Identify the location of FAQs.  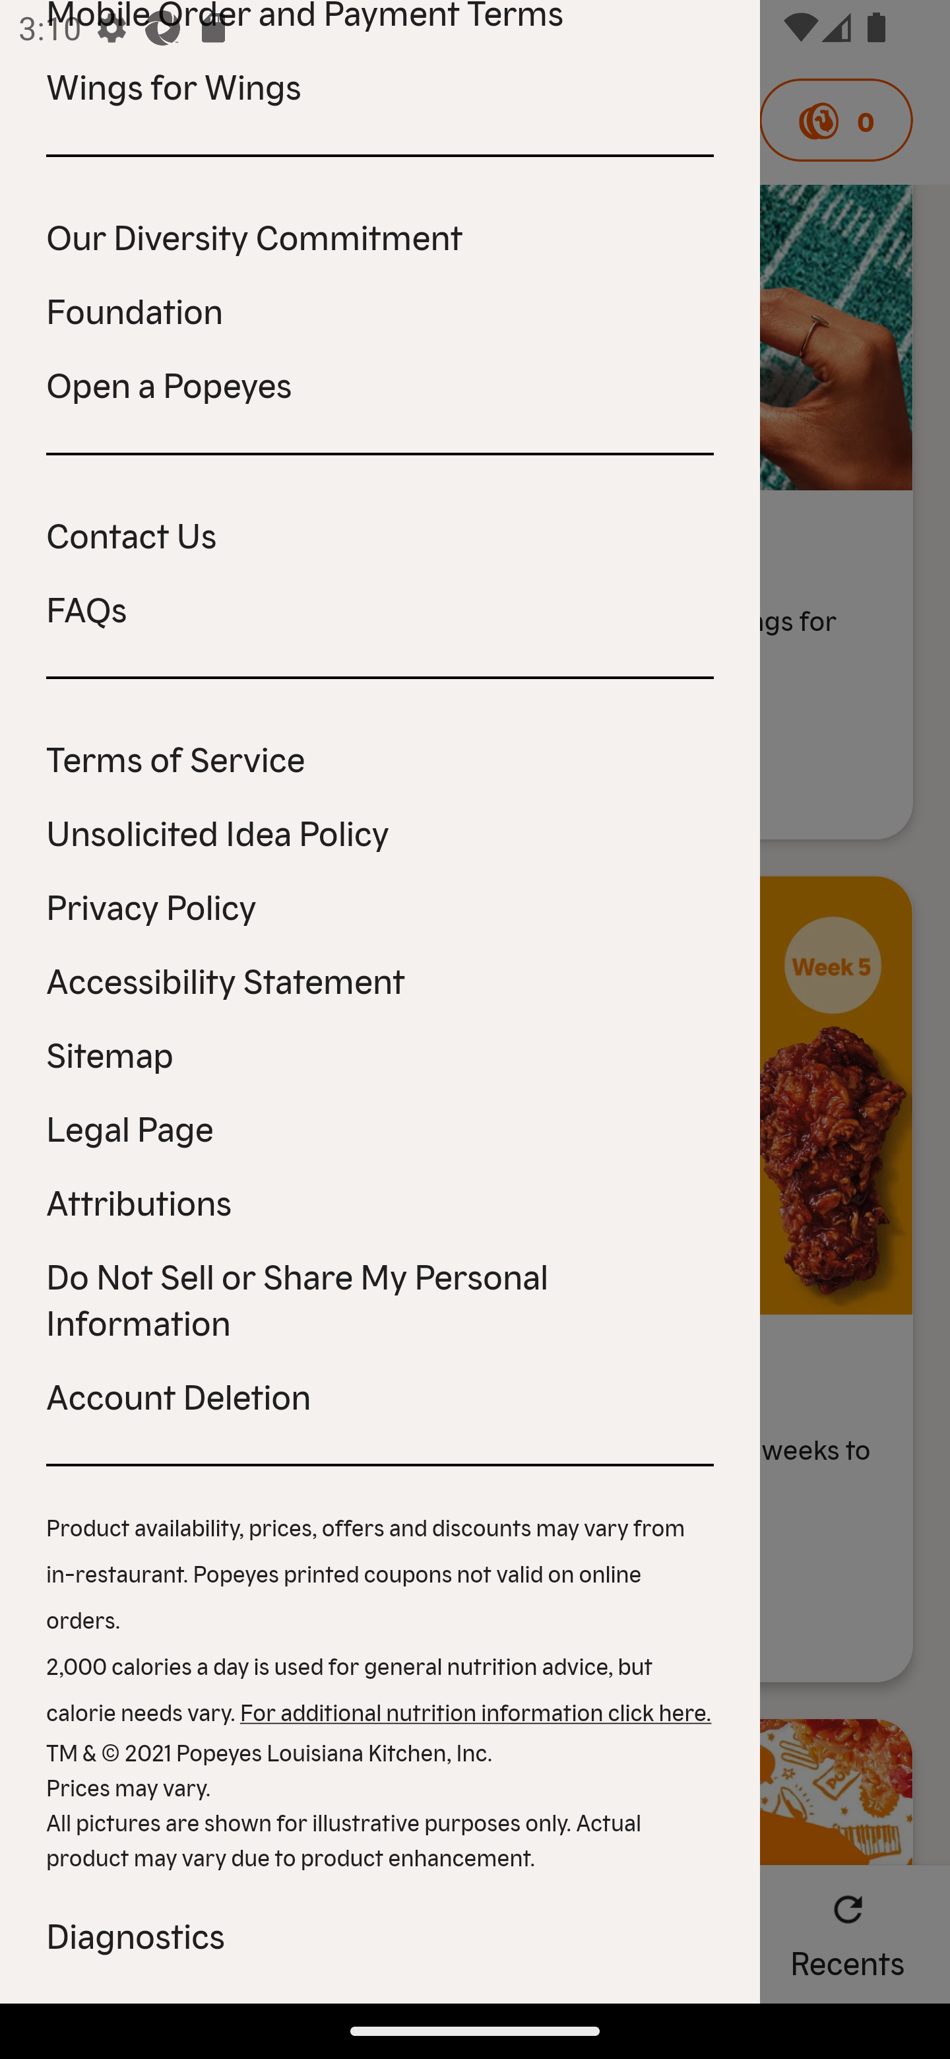
(380, 607).